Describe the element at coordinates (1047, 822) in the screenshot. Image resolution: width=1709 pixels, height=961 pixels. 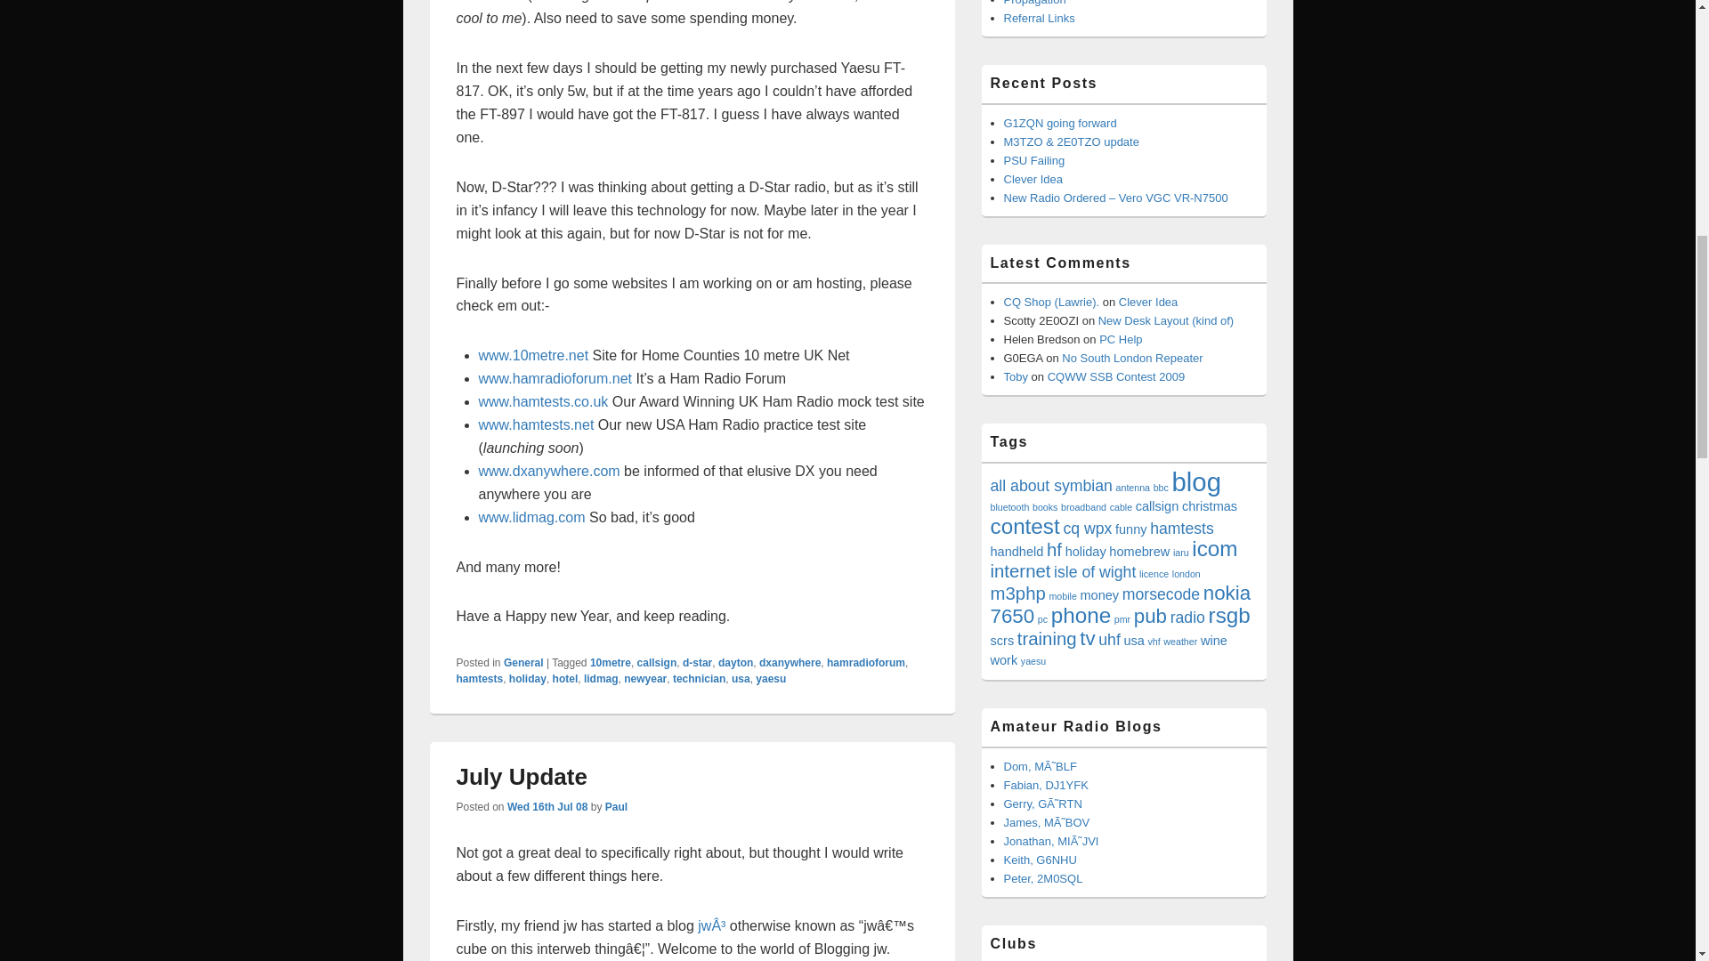
I see `The Jimbo WebCentre` at that location.